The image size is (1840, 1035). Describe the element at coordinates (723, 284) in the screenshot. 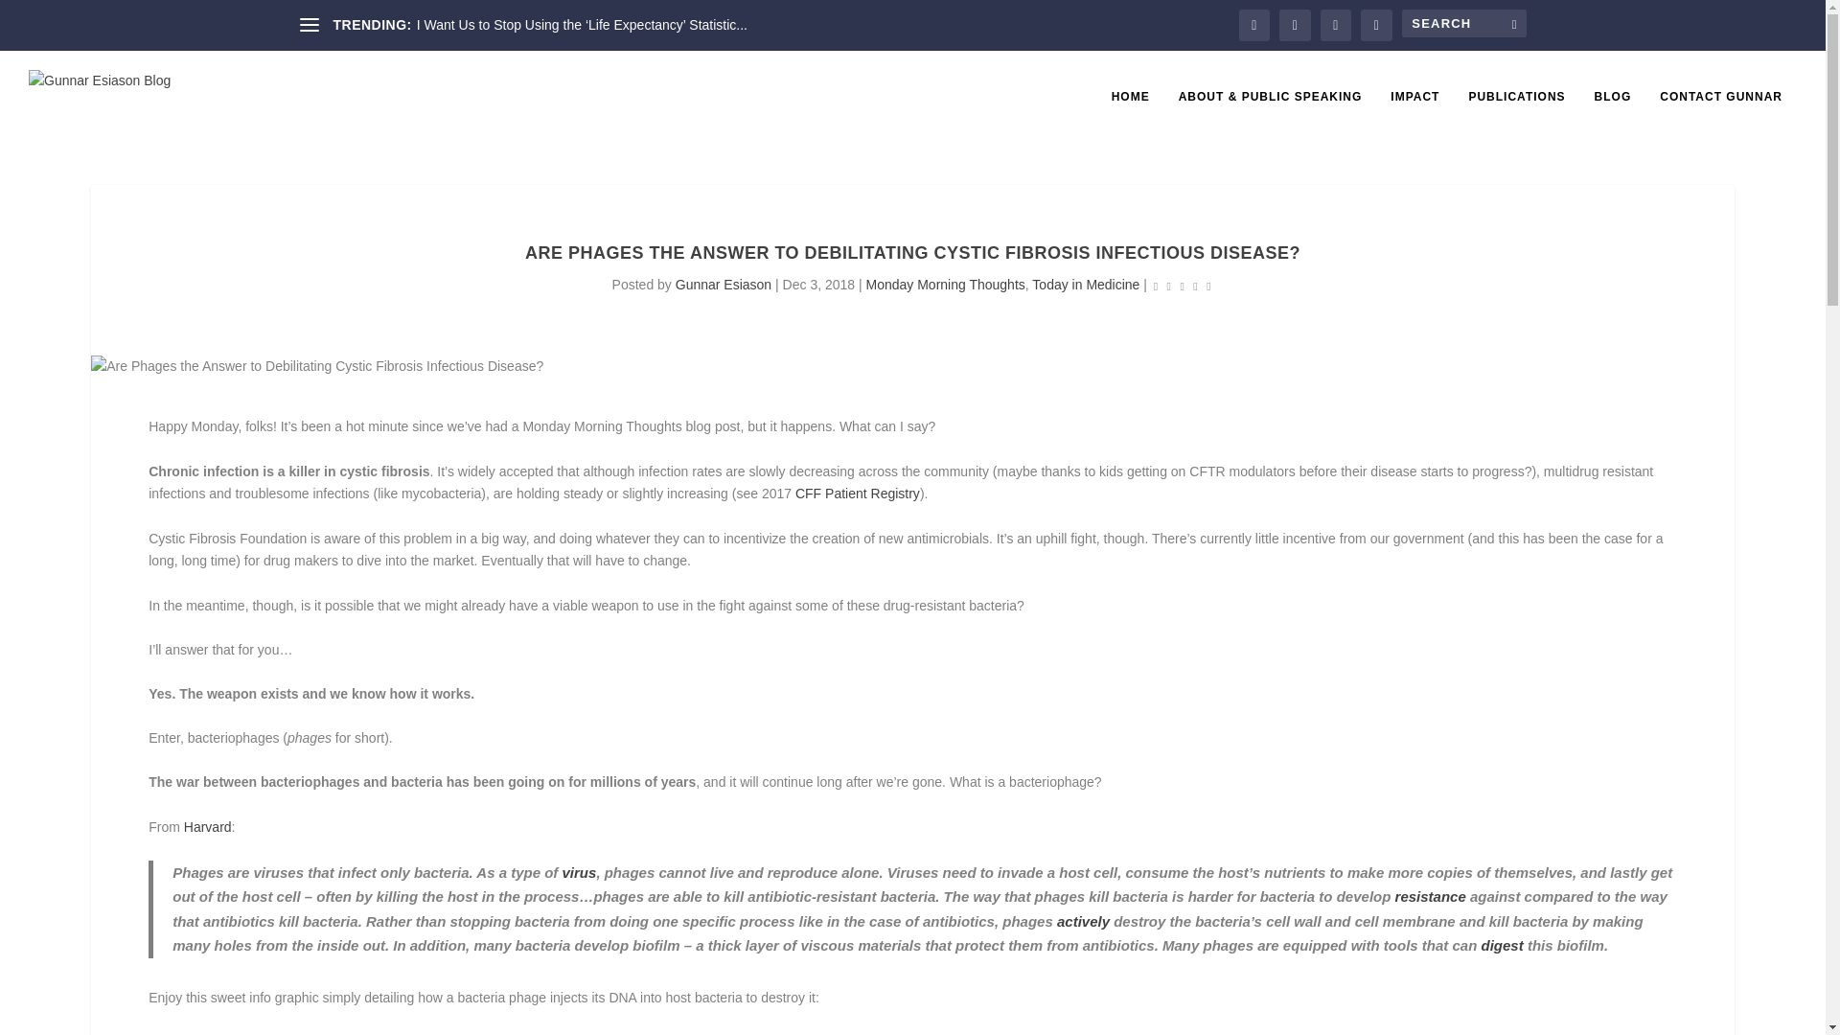

I see `Gunnar Esiason` at that location.